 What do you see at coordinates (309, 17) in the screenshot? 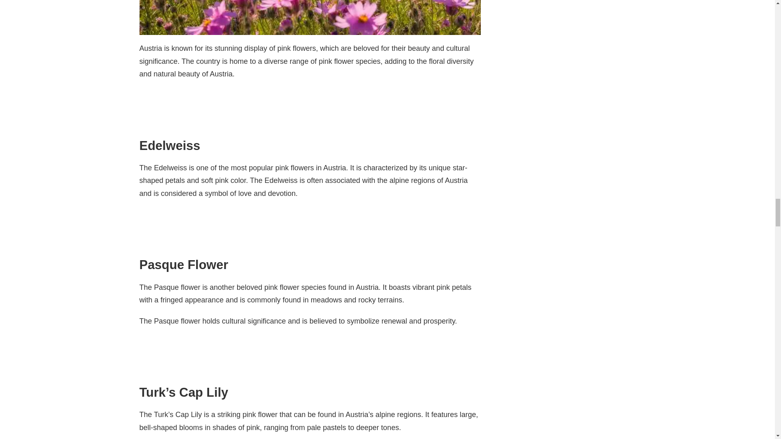
I see `Popular pink flowers in Austria` at bounding box center [309, 17].